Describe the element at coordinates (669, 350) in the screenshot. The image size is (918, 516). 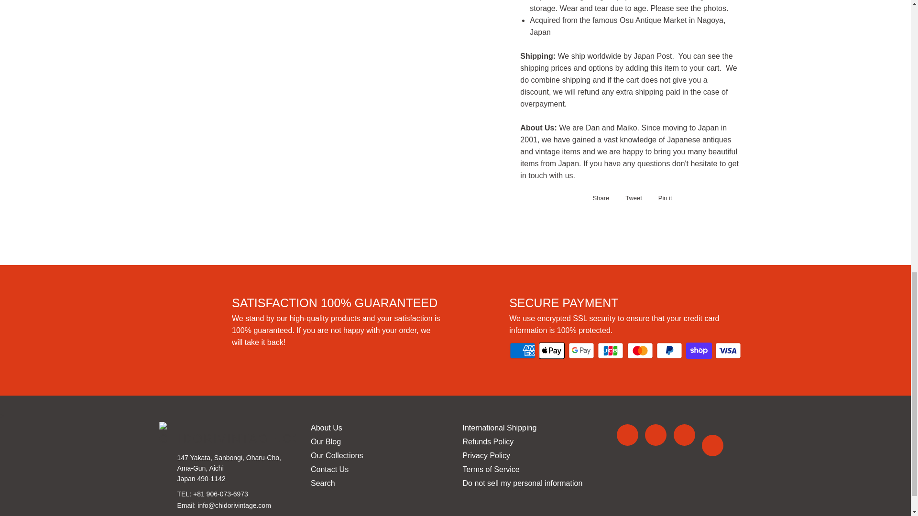
I see `PayPal` at that location.